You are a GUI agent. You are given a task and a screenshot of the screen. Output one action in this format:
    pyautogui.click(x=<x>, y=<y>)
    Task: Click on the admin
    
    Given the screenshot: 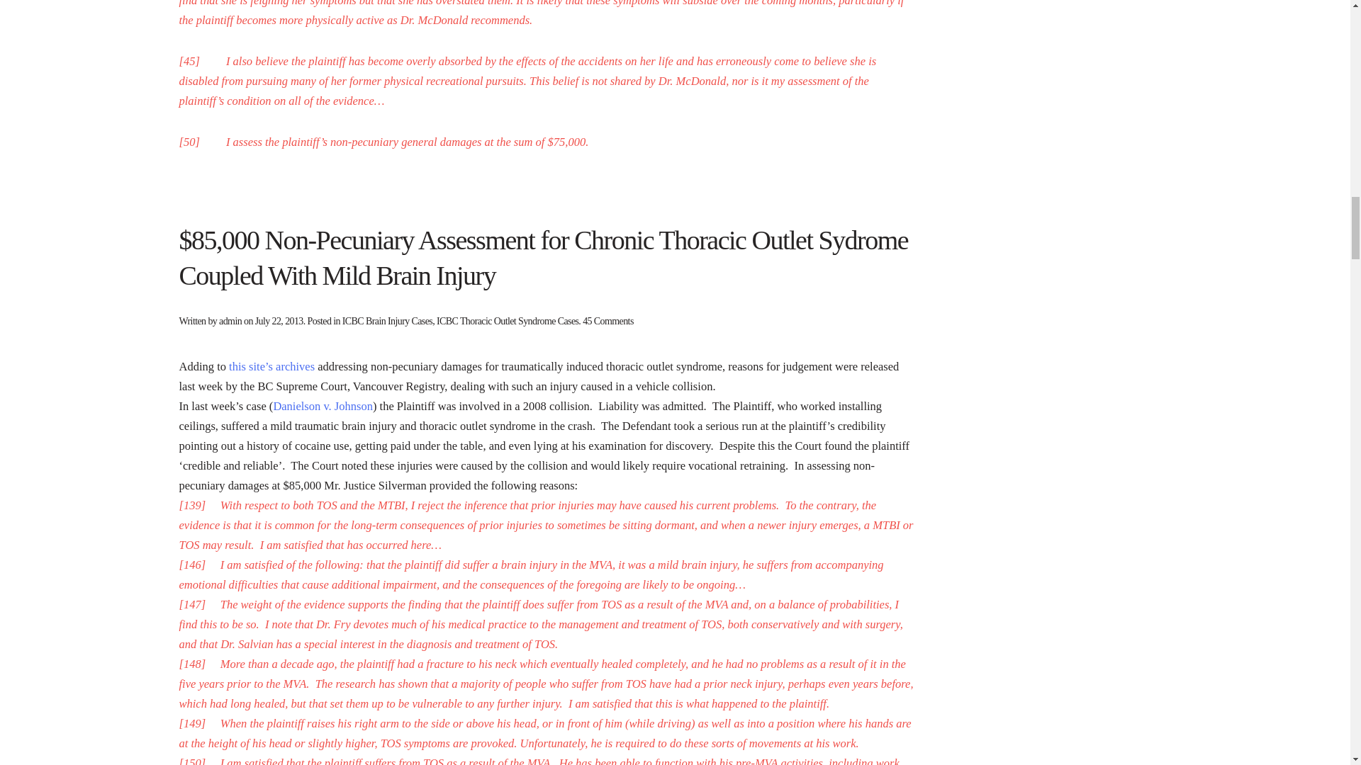 What is the action you would take?
    pyautogui.click(x=230, y=322)
    